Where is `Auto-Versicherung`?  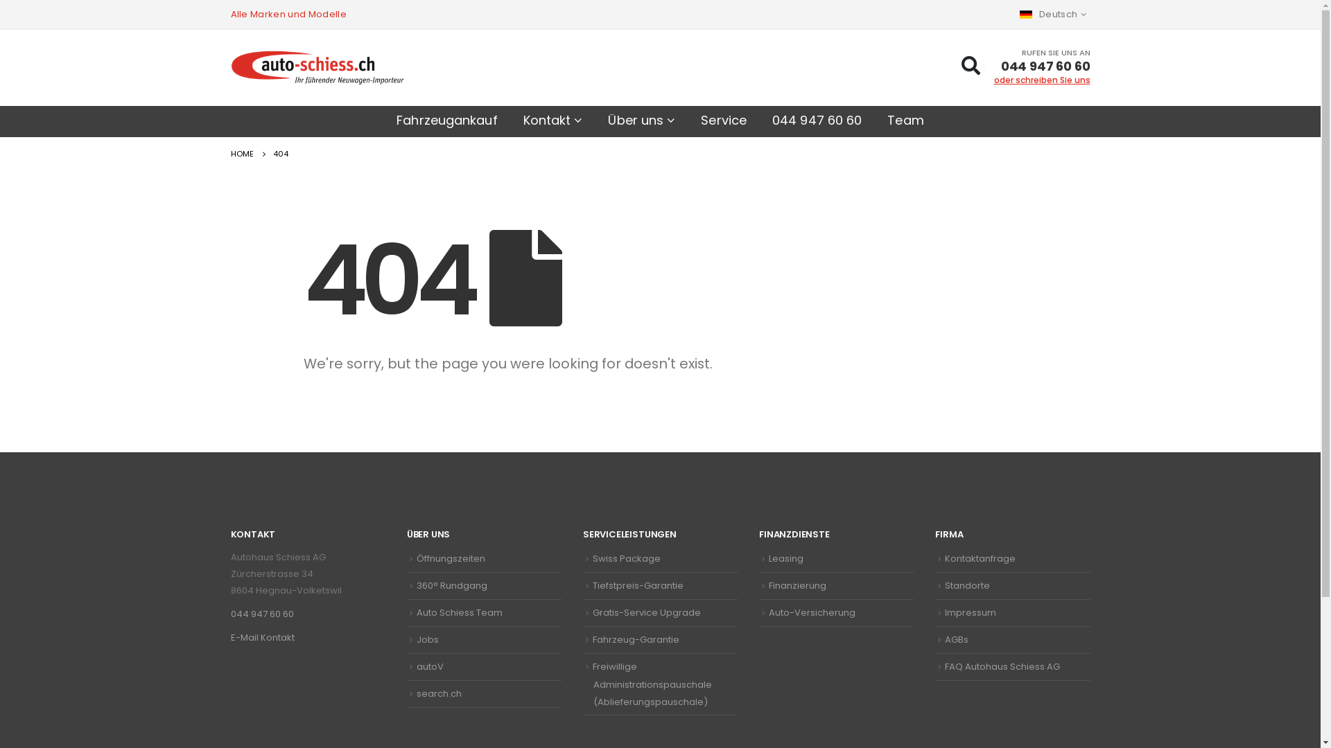 Auto-Versicherung is located at coordinates (812, 612).